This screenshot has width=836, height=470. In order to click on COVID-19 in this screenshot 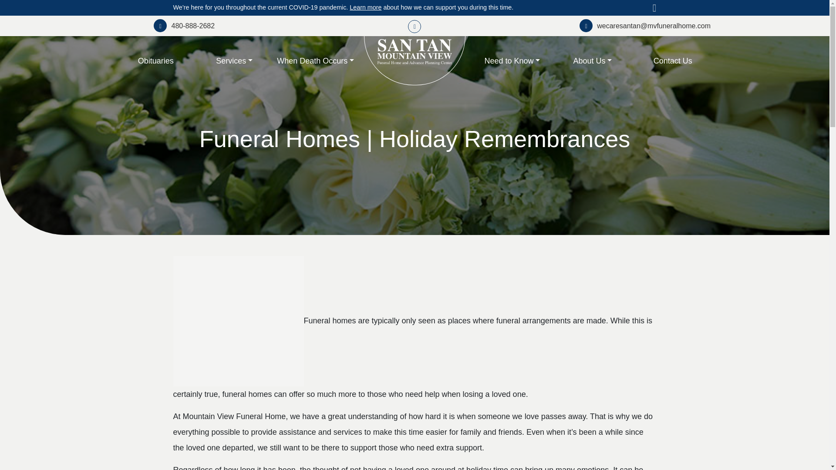, I will do `click(365, 7)`.